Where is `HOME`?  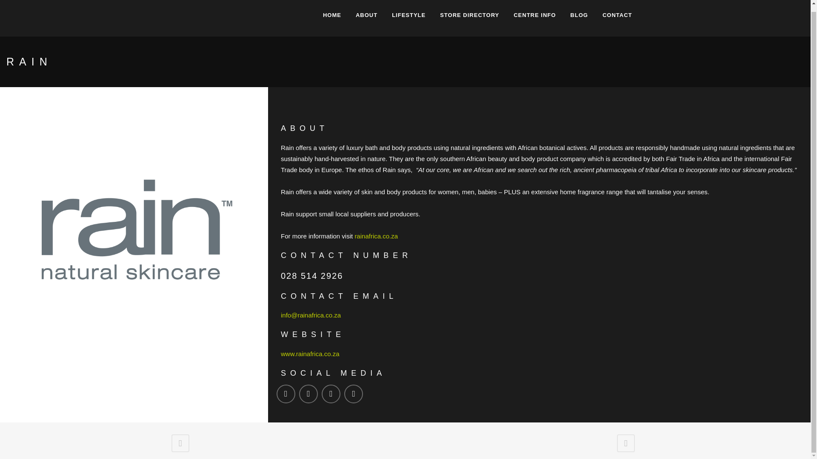 HOME is located at coordinates (332, 18).